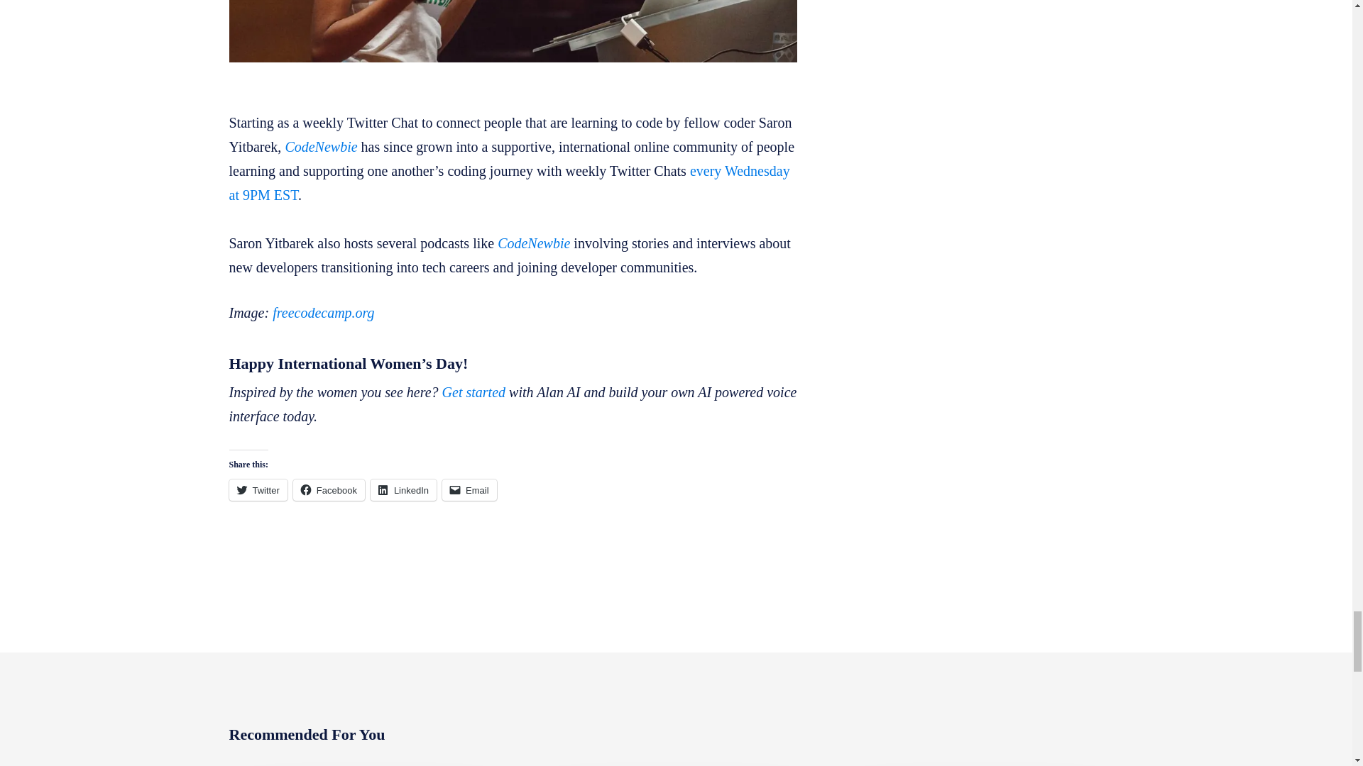  I want to click on LinkedIn, so click(403, 490).